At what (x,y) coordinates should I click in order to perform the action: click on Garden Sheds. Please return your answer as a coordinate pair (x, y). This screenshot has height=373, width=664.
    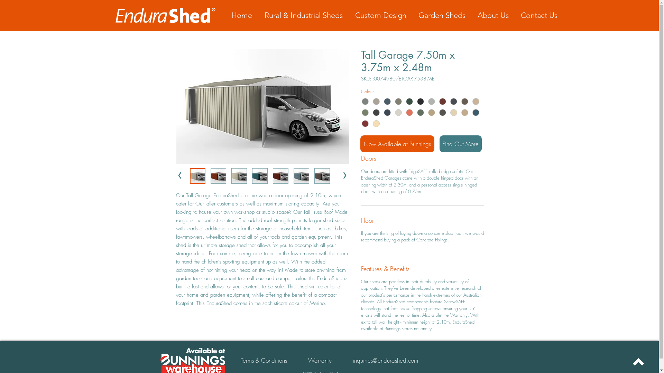
    Looking at the image, I should click on (442, 15).